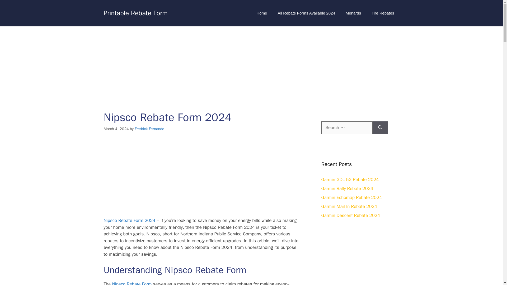 The width and height of the screenshot is (507, 285). Describe the element at coordinates (261, 13) in the screenshot. I see `Home` at that location.